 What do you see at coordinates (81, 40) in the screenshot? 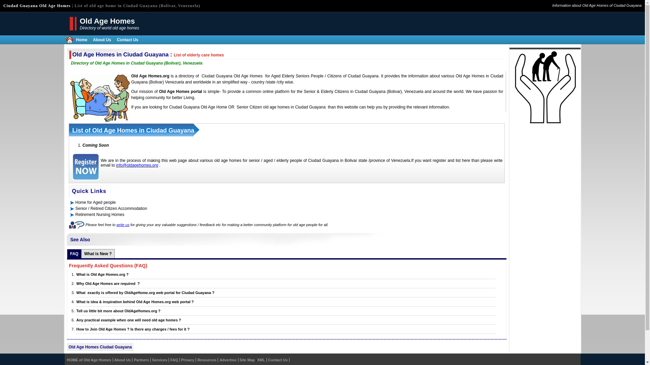
I see `Home` at bounding box center [81, 40].